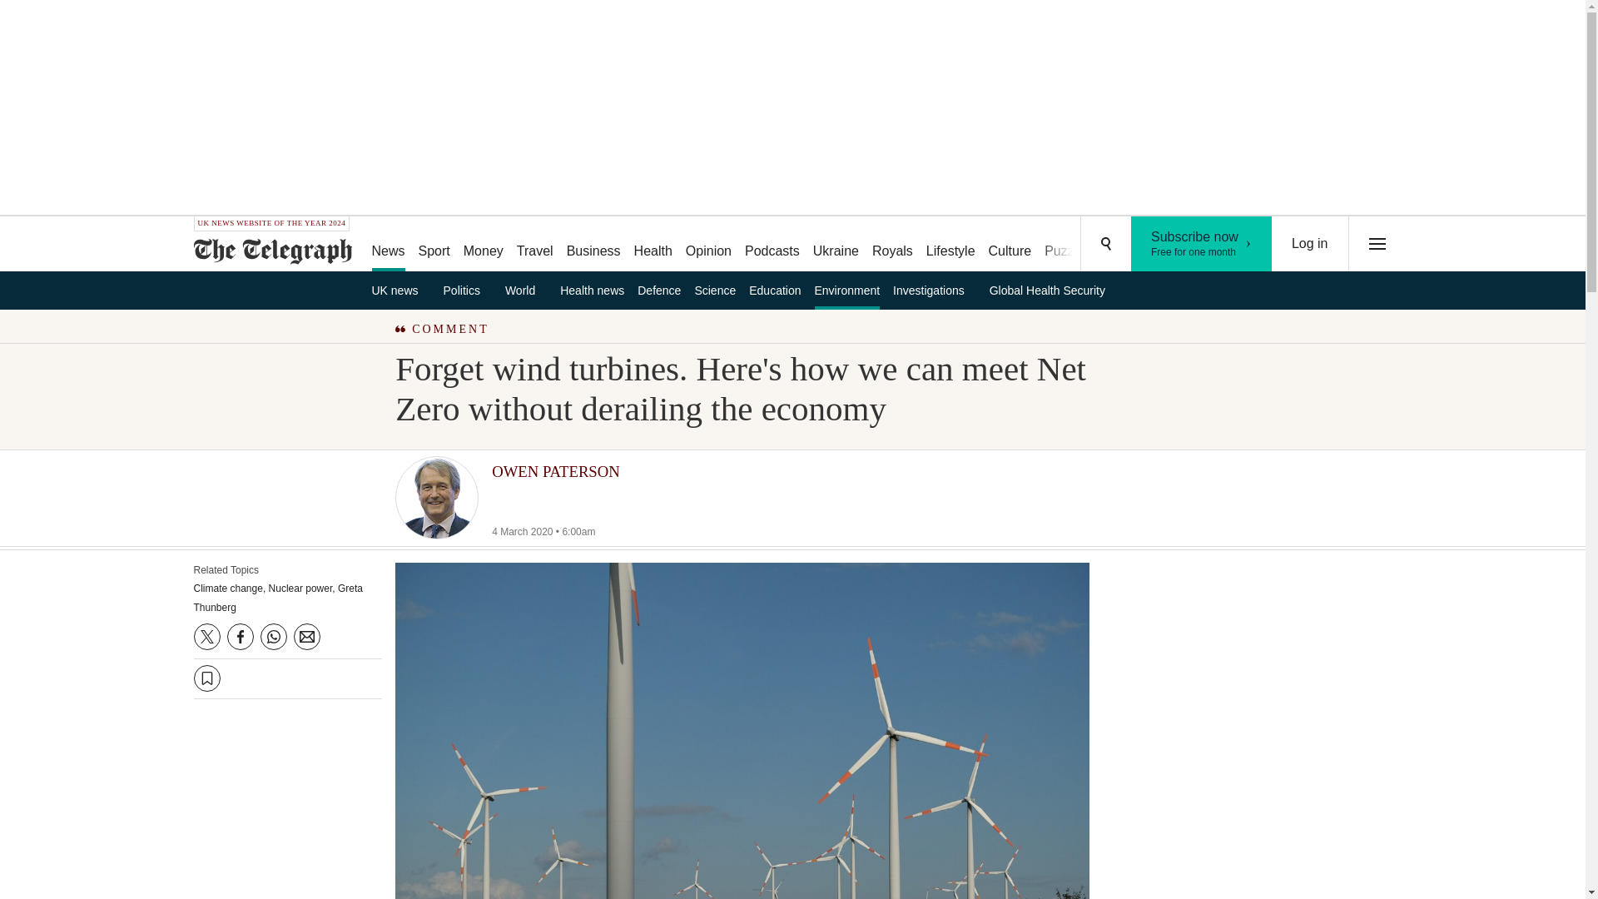  I want to click on Opinion, so click(709, 245).